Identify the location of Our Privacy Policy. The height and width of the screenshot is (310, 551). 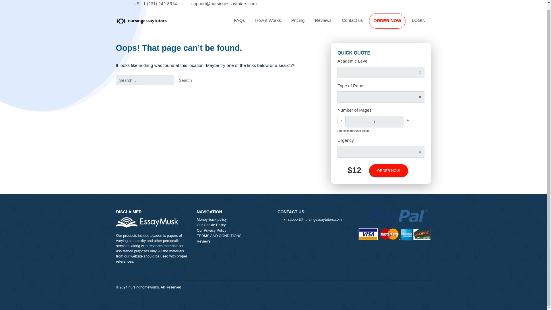
(259, 257).